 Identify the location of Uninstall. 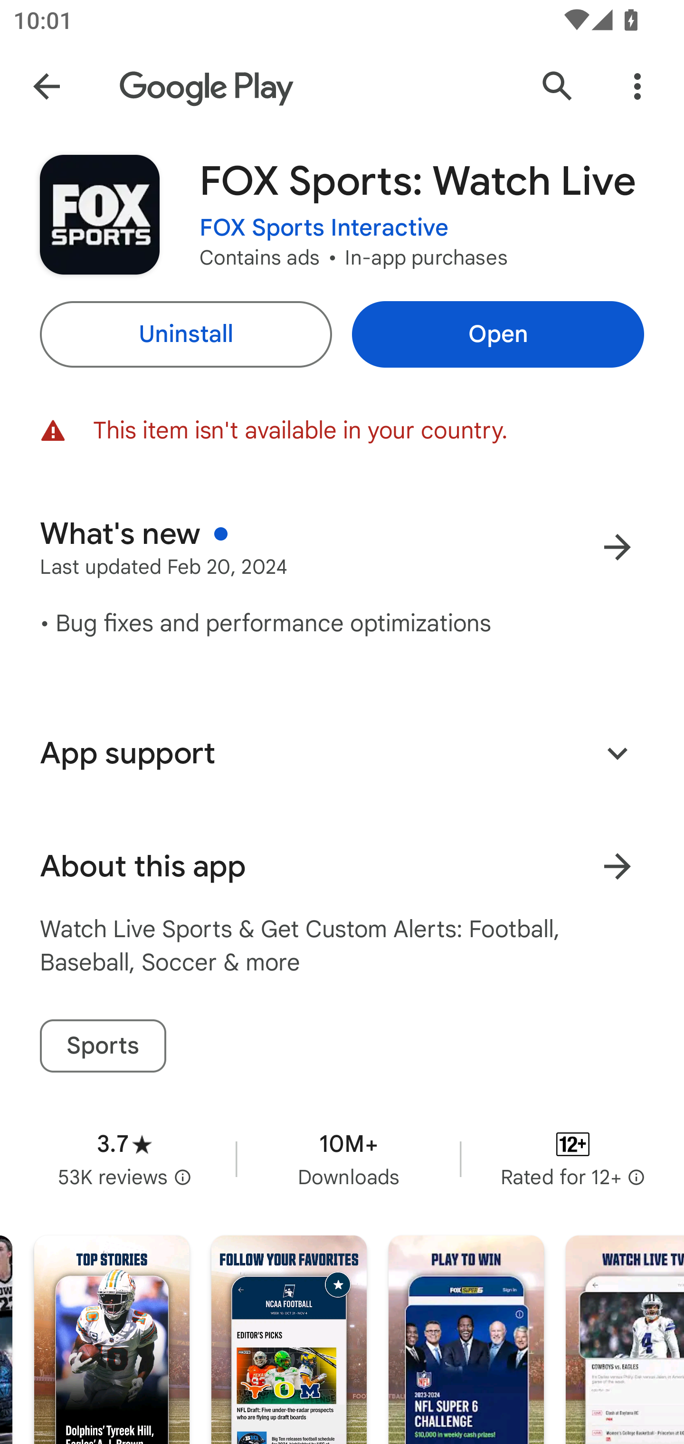
(185, 334).